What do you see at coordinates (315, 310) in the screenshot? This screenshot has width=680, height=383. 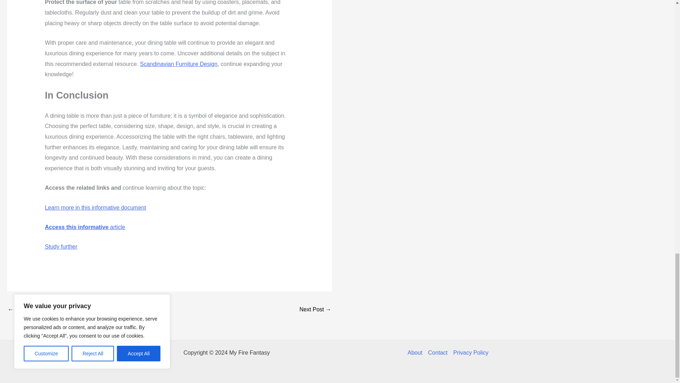 I see `Acquisition details of the site for Lentoria Condominium` at bounding box center [315, 310].